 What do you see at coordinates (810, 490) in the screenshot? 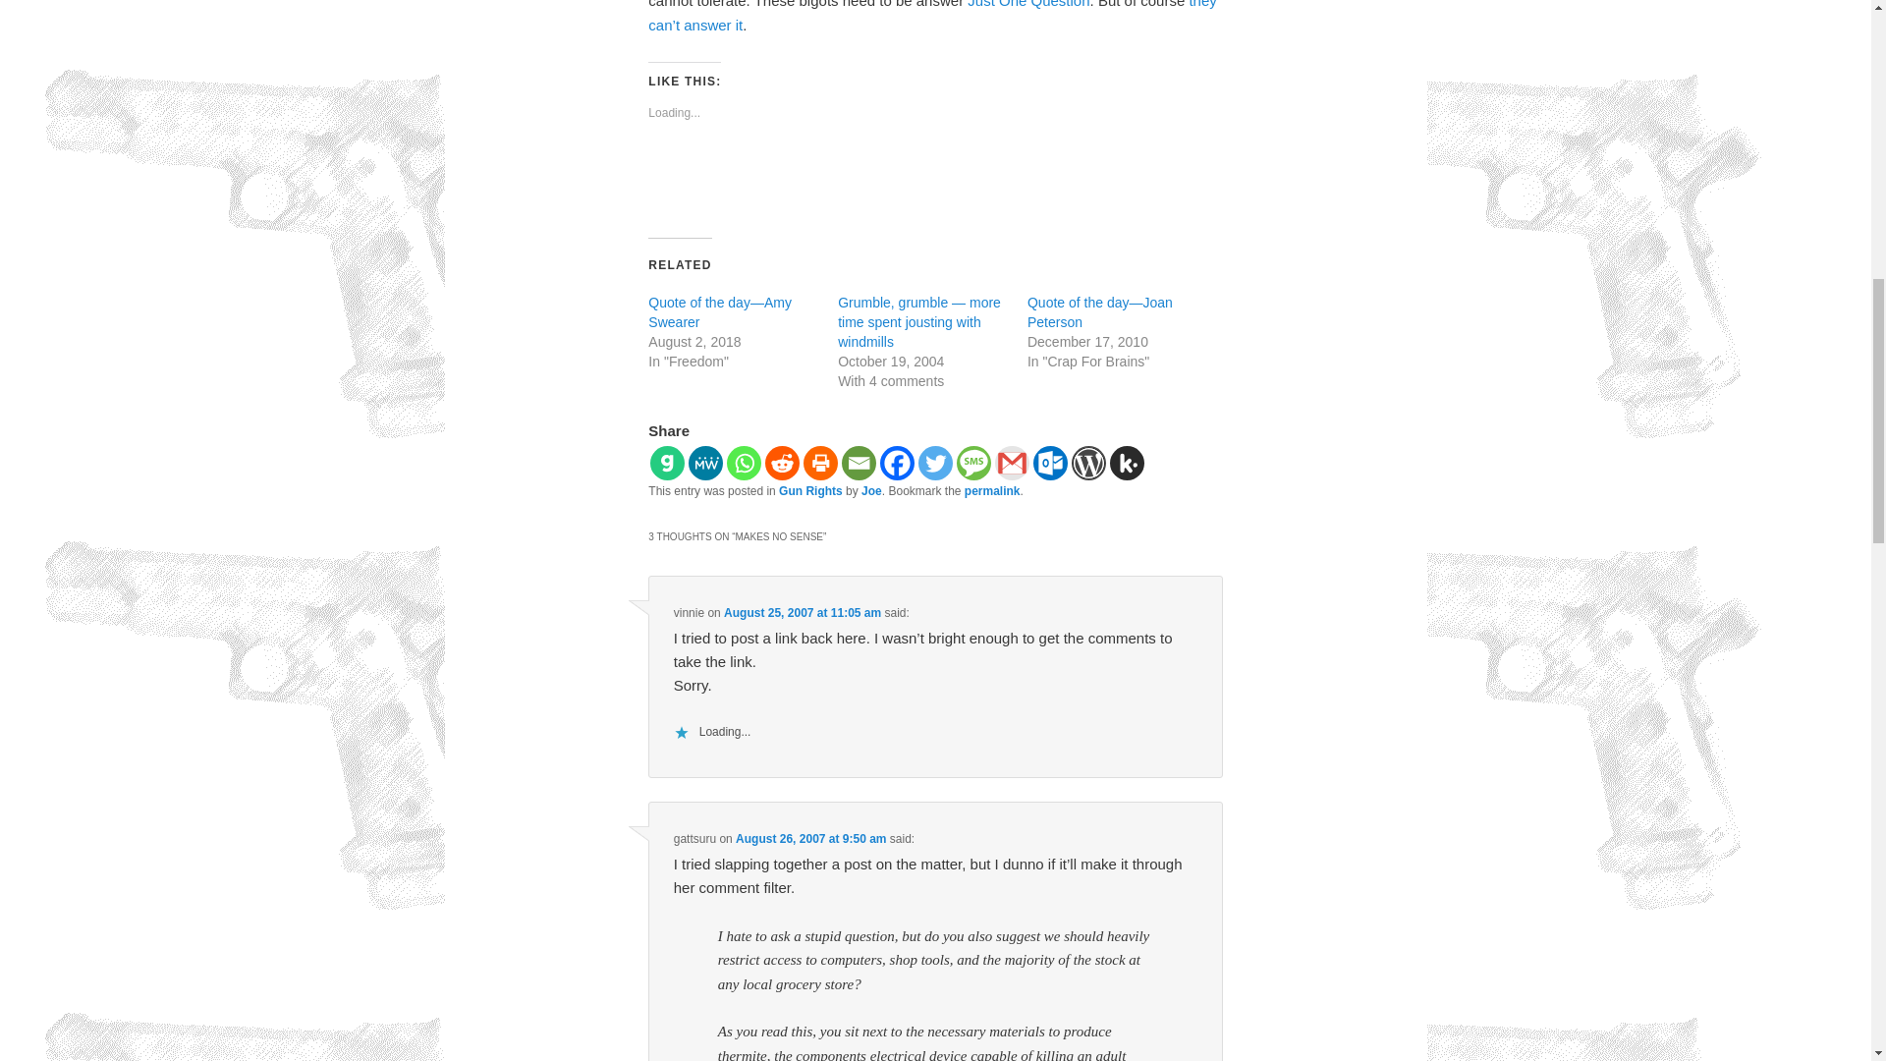
I see `Gun Rights` at bounding box center [810, 490].